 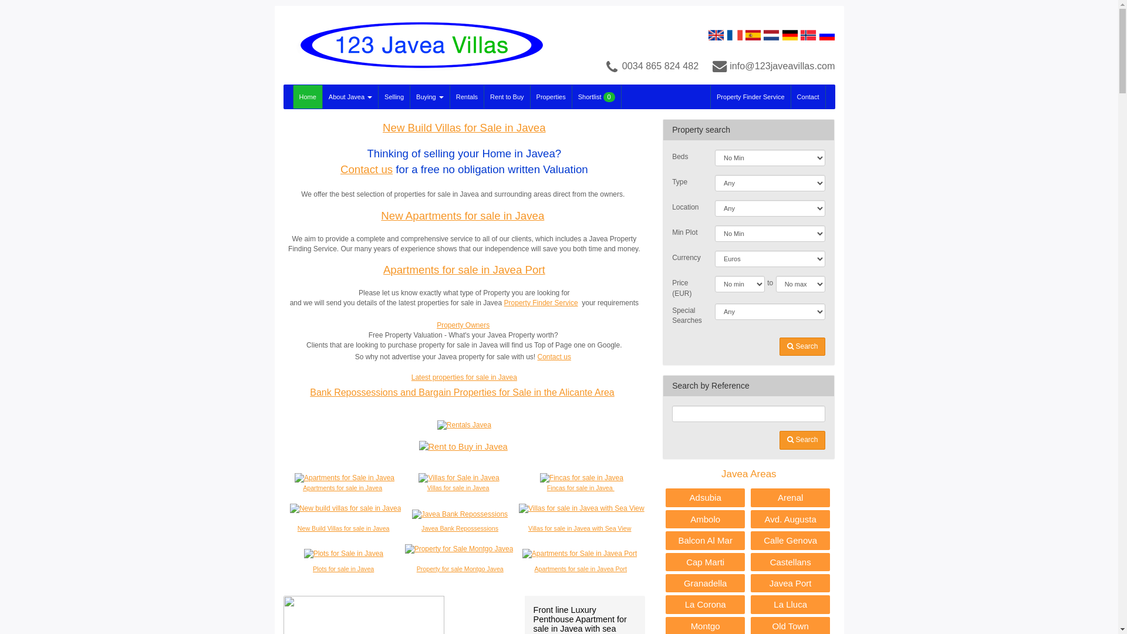 What do you see at coordinates (808, 97) in the screenshot?
I see `Contact` at bounding box center [808, 97].